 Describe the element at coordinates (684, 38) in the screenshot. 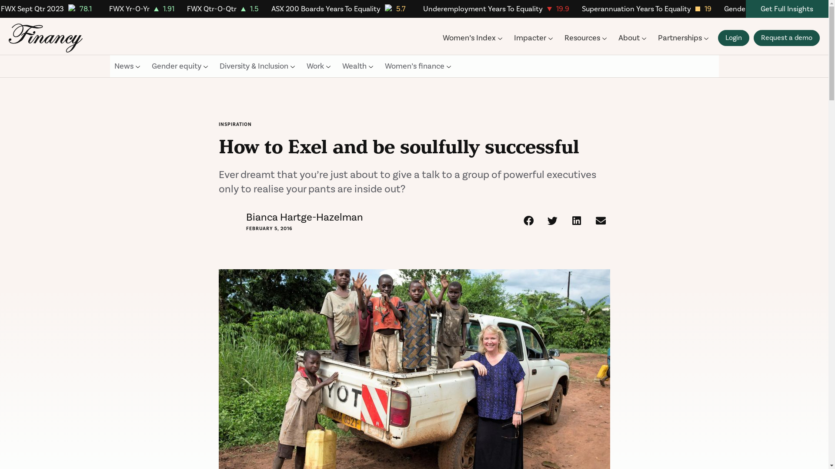

I see `Partnerships` at that location.